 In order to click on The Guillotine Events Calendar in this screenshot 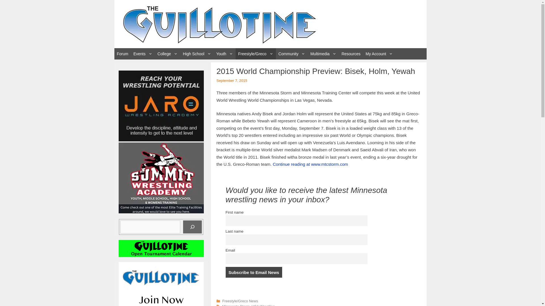, I will do `click(142, 54)`.